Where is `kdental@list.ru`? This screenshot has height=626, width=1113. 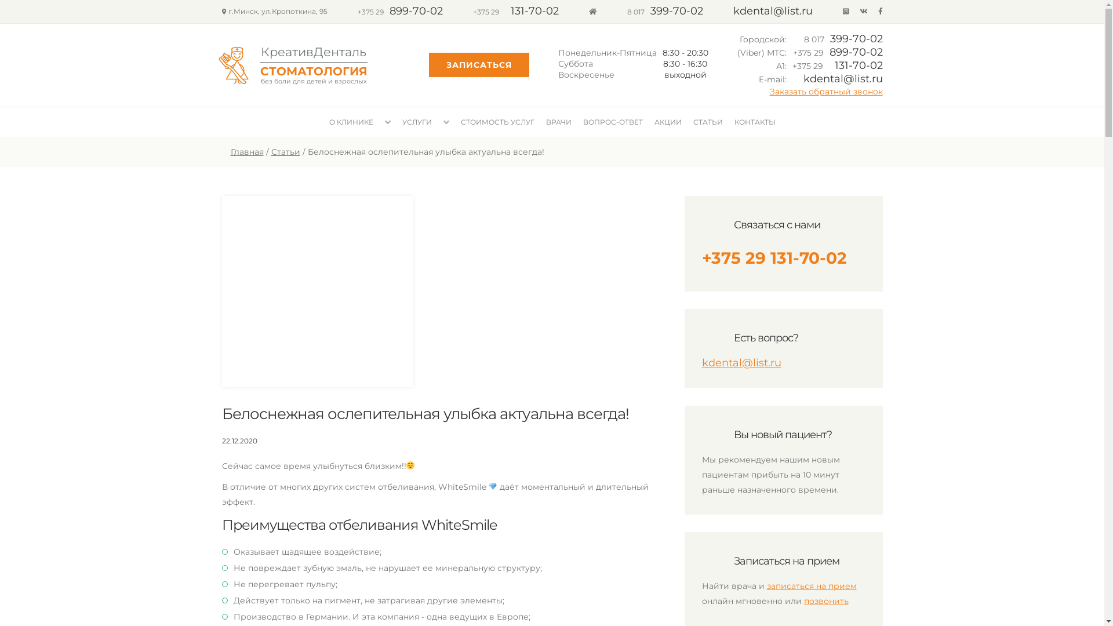 kdental@list.ru is located at coordinates (772, 12).